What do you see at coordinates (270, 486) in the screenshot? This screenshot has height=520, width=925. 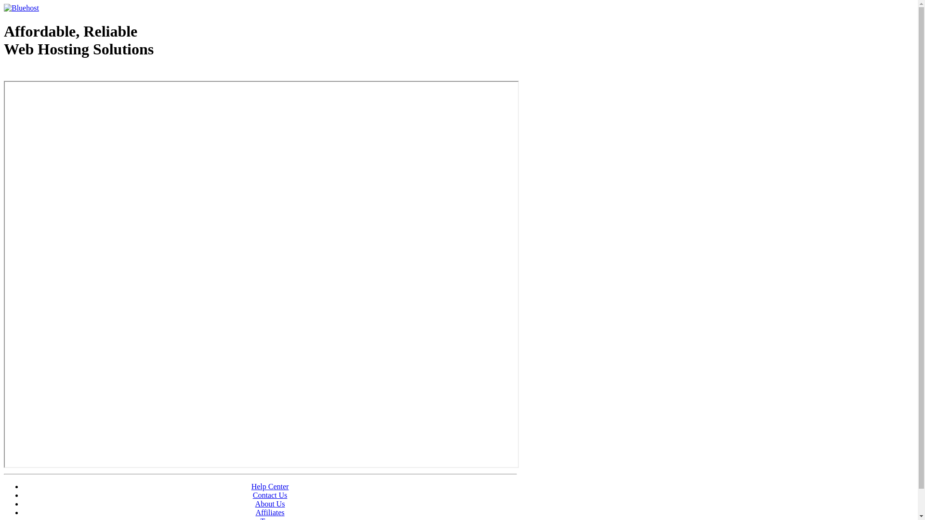 I see `Help Center` at bounding box center [270, 486].